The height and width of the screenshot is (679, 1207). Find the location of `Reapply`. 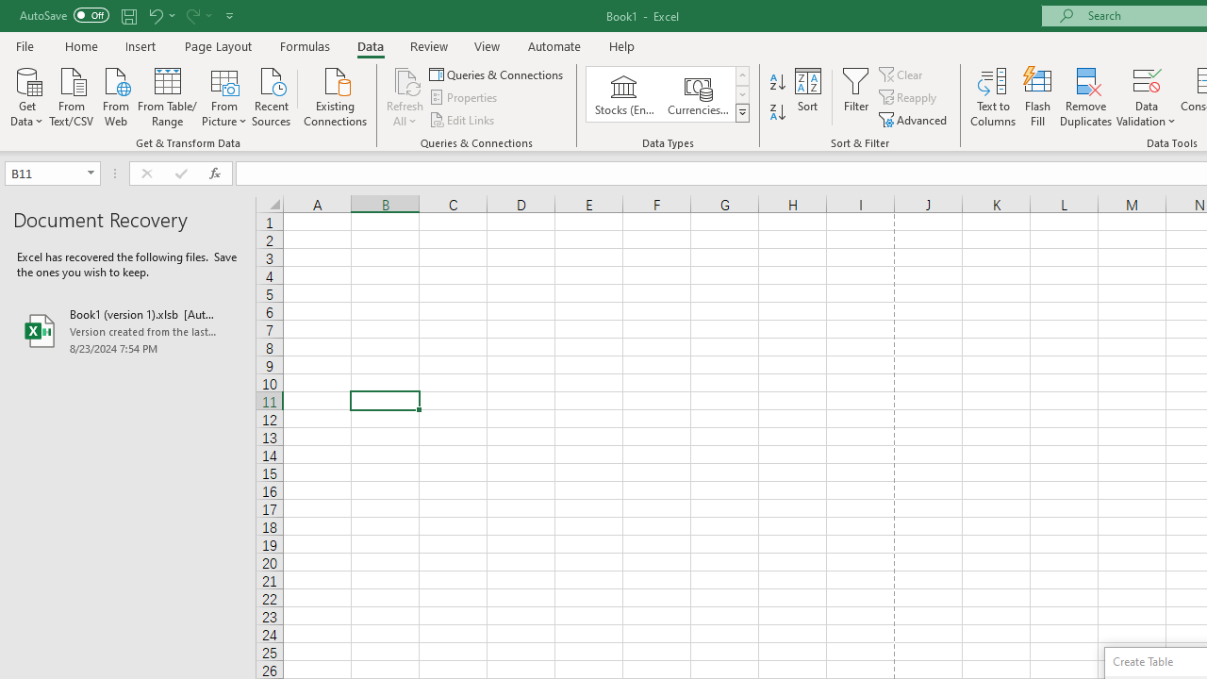

Reapply is located at coordinates (909, 98).